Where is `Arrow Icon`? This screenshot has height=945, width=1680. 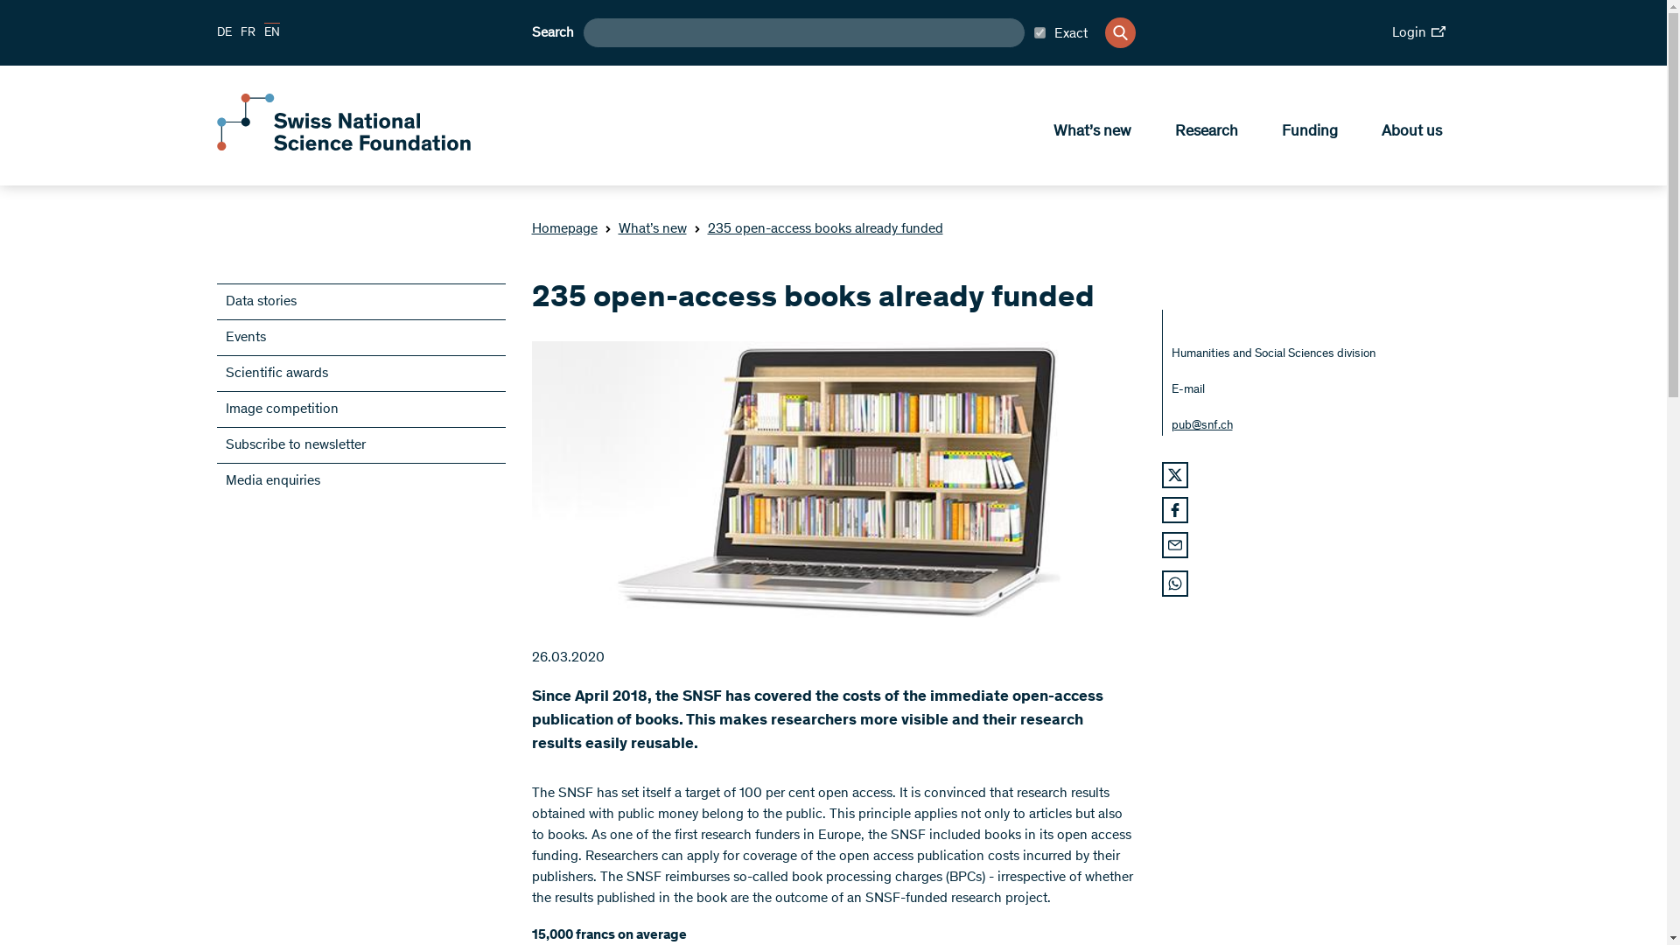 Arrow Icon is located at coordinates (607, 229).